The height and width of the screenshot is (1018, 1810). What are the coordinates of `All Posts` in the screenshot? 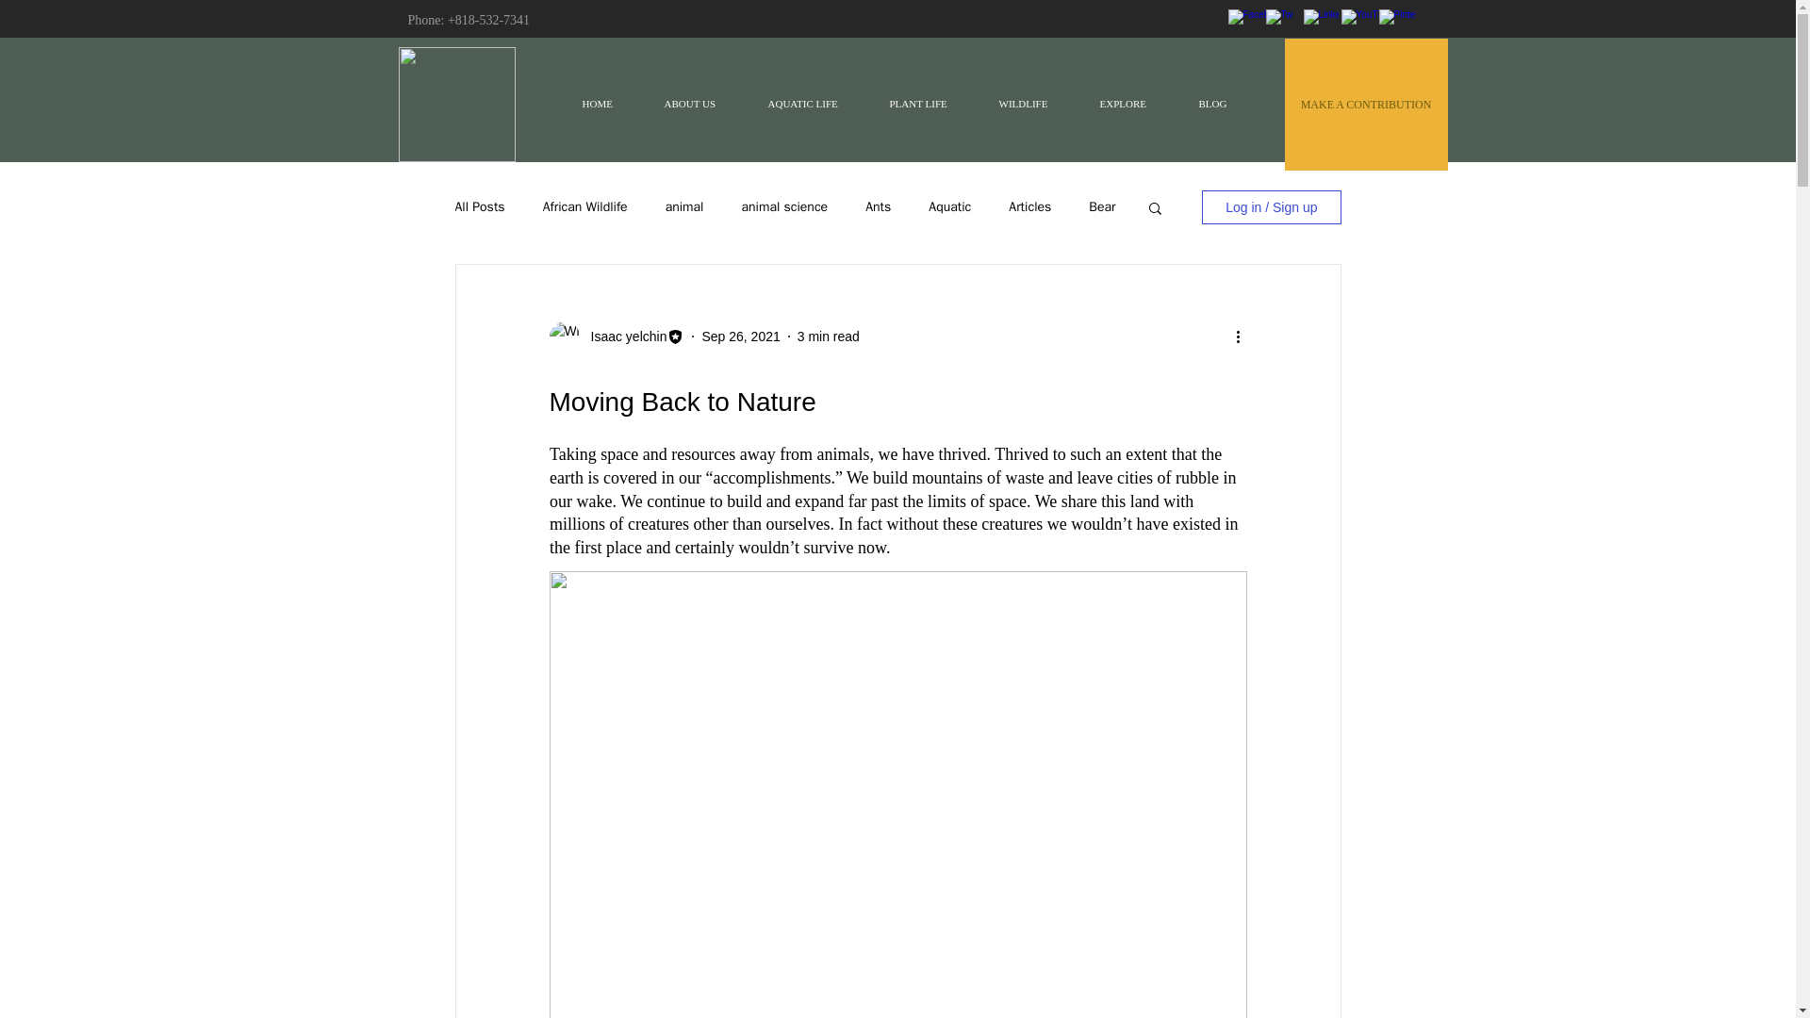 It's located at (479, 206).